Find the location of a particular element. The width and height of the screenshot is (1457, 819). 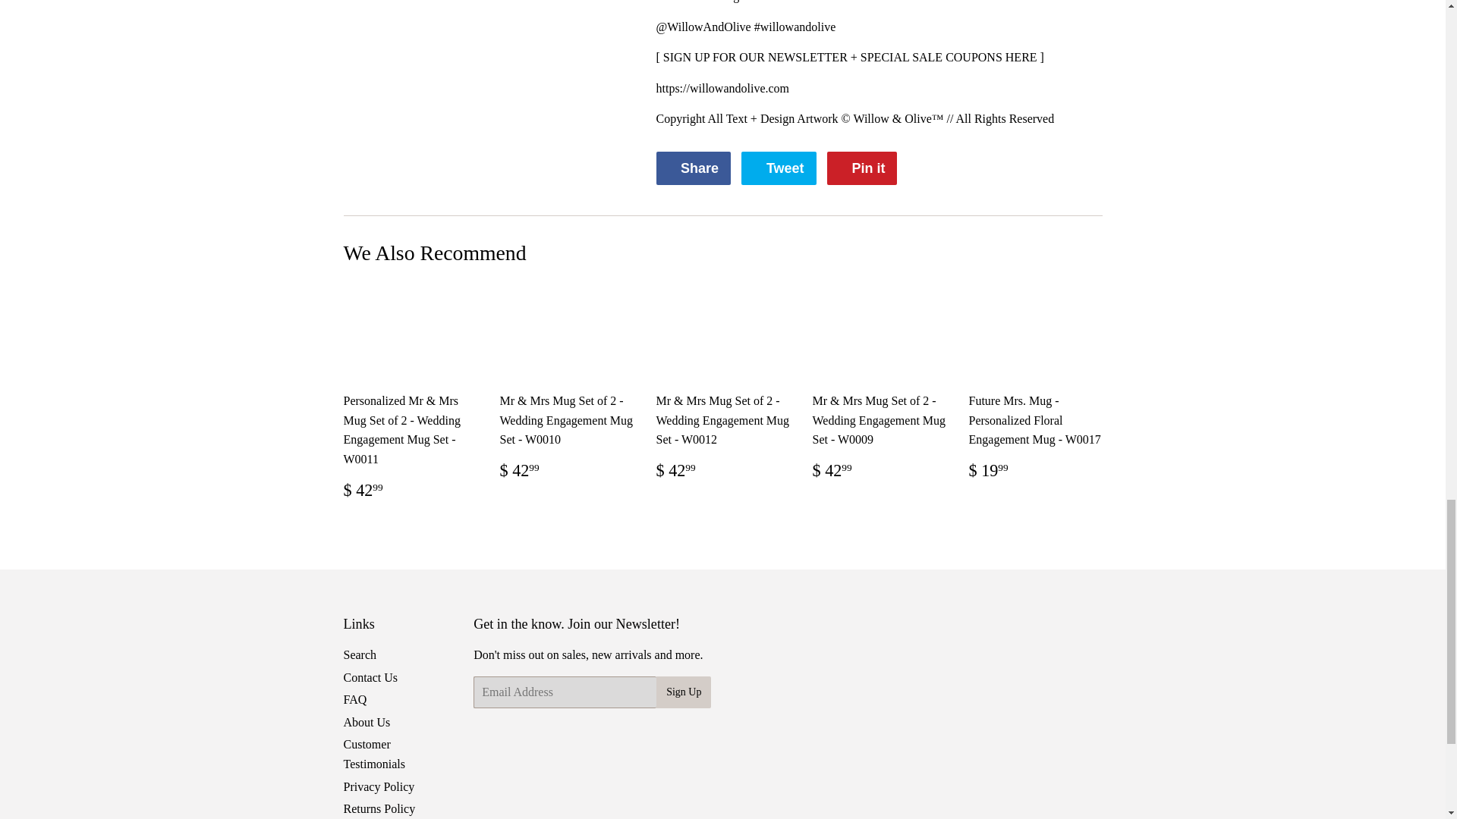

Pin on Pinterest is located at coordinates (692, 168).